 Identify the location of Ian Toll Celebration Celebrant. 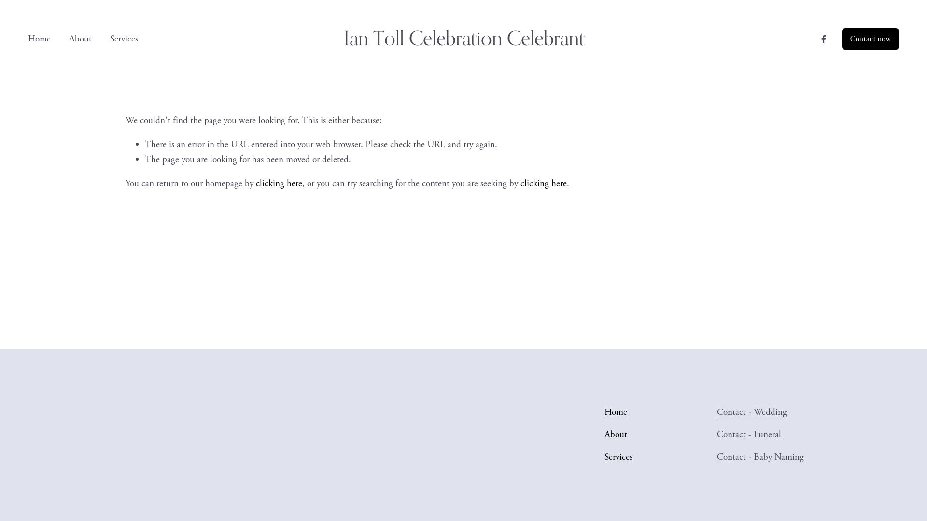
(464, 39).